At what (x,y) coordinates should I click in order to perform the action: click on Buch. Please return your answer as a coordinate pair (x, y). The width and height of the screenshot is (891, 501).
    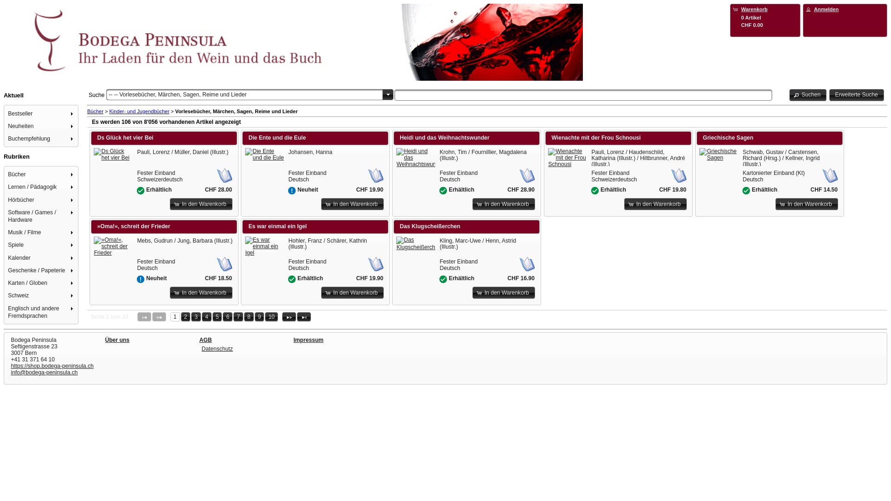
    Looking at the image, I should click on (679, 175).